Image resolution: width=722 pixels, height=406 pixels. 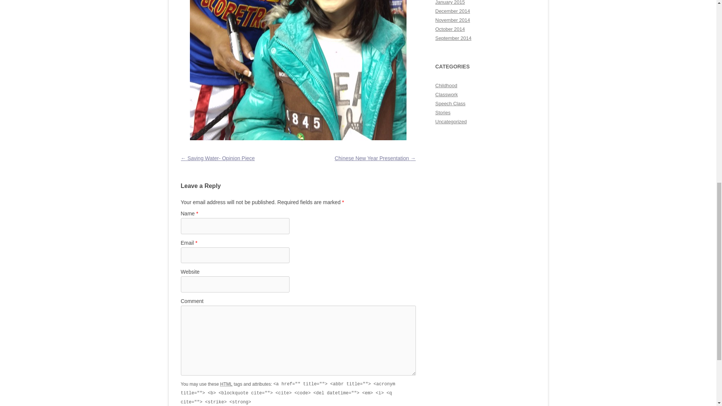 What do you see at coordinates (226, 384) in the screenshot?
I see `HyperText Markup Language` at bounding box center [226, 384].